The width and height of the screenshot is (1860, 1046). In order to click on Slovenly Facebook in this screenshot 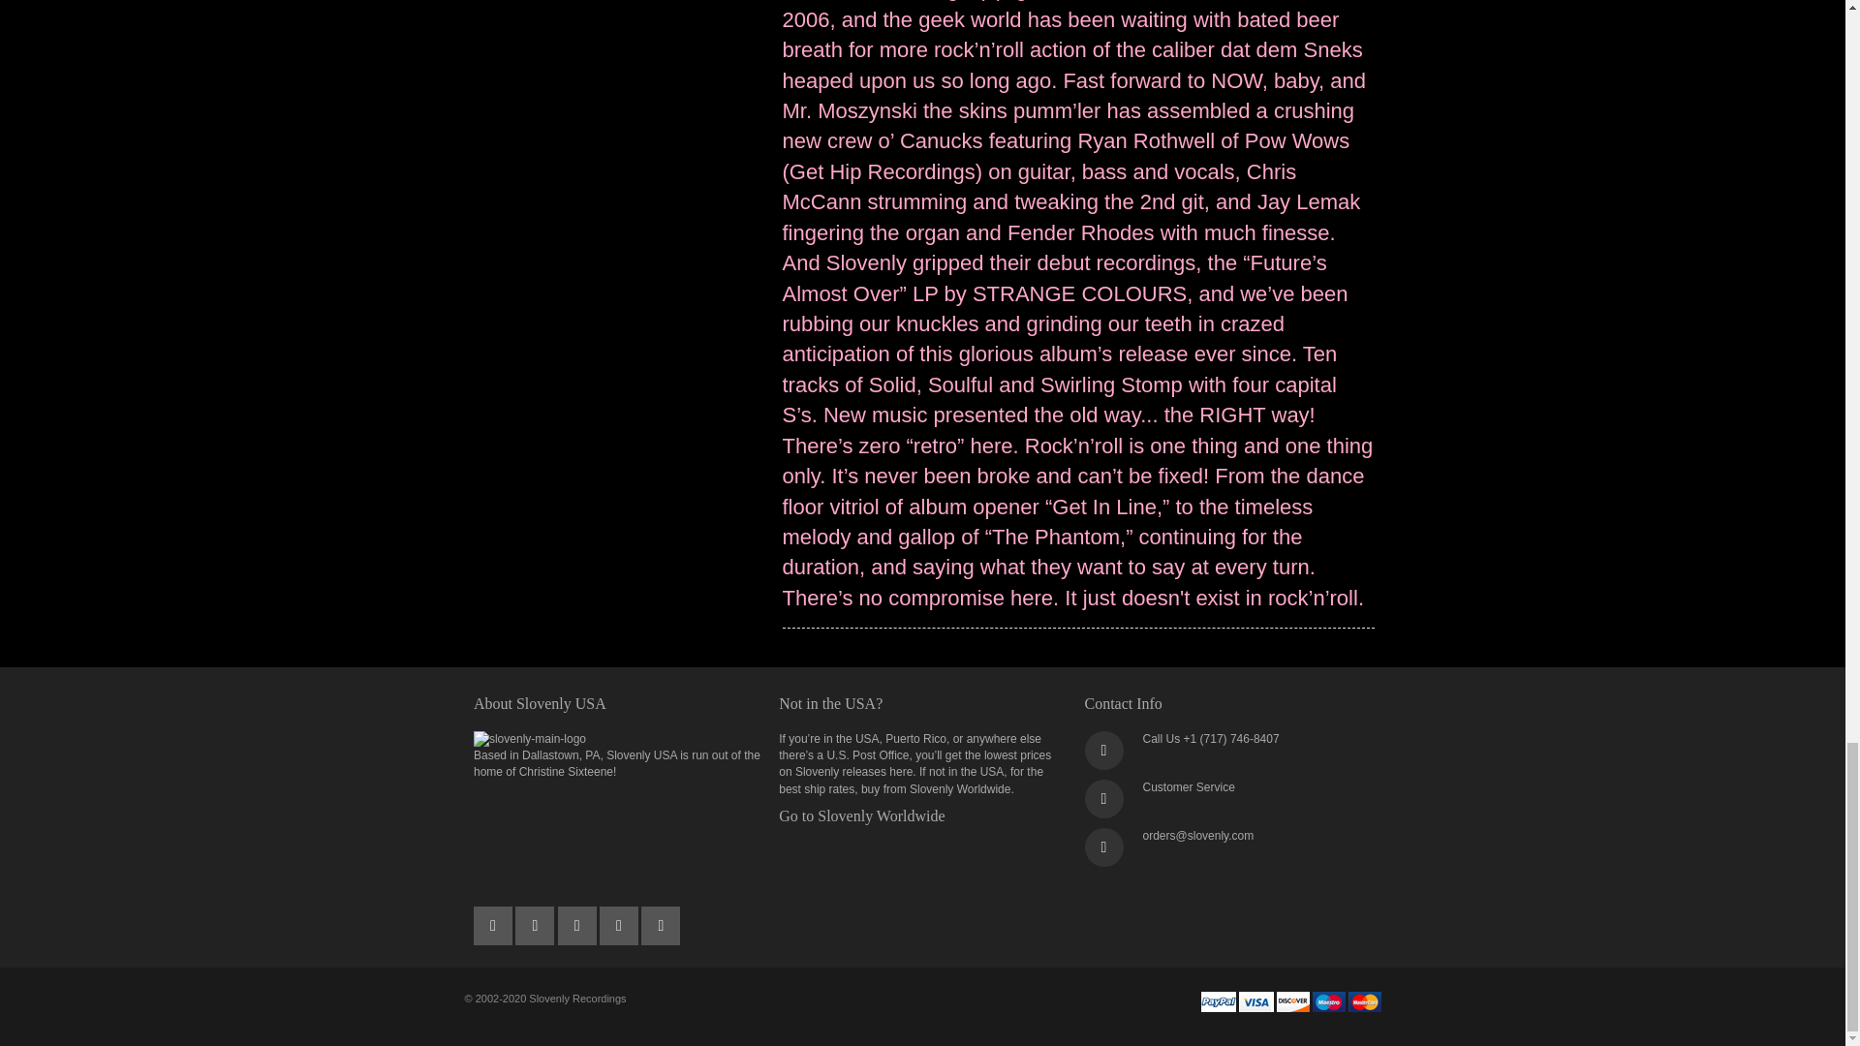, I will do `click(535, 920)`.